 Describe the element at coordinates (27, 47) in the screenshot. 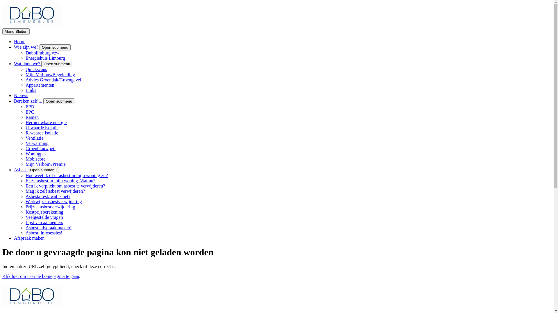

I see `Wie zijn we?` at that location.